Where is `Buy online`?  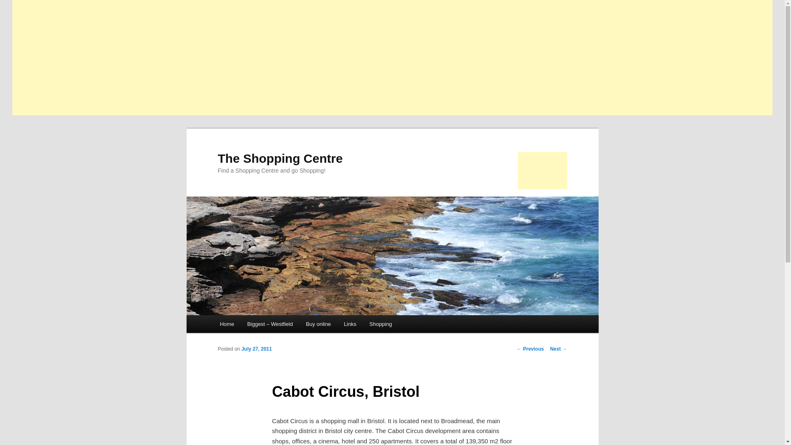
Buy online is located at coordinates (318, 324).